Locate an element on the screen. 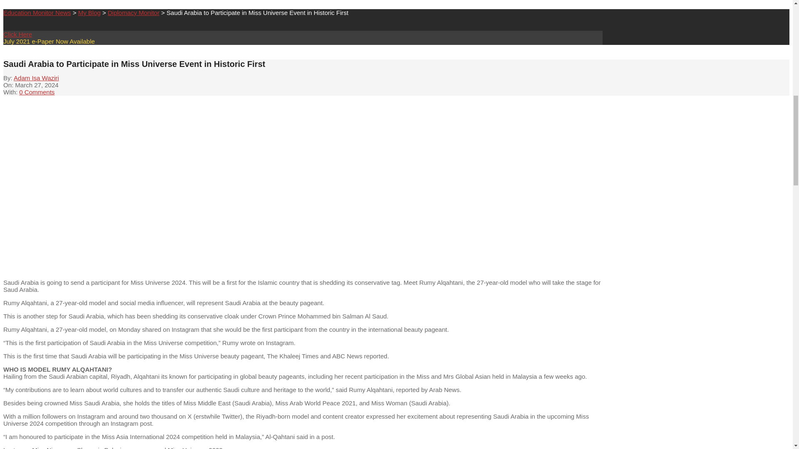  Click Here is located at coordinates (17, 34).